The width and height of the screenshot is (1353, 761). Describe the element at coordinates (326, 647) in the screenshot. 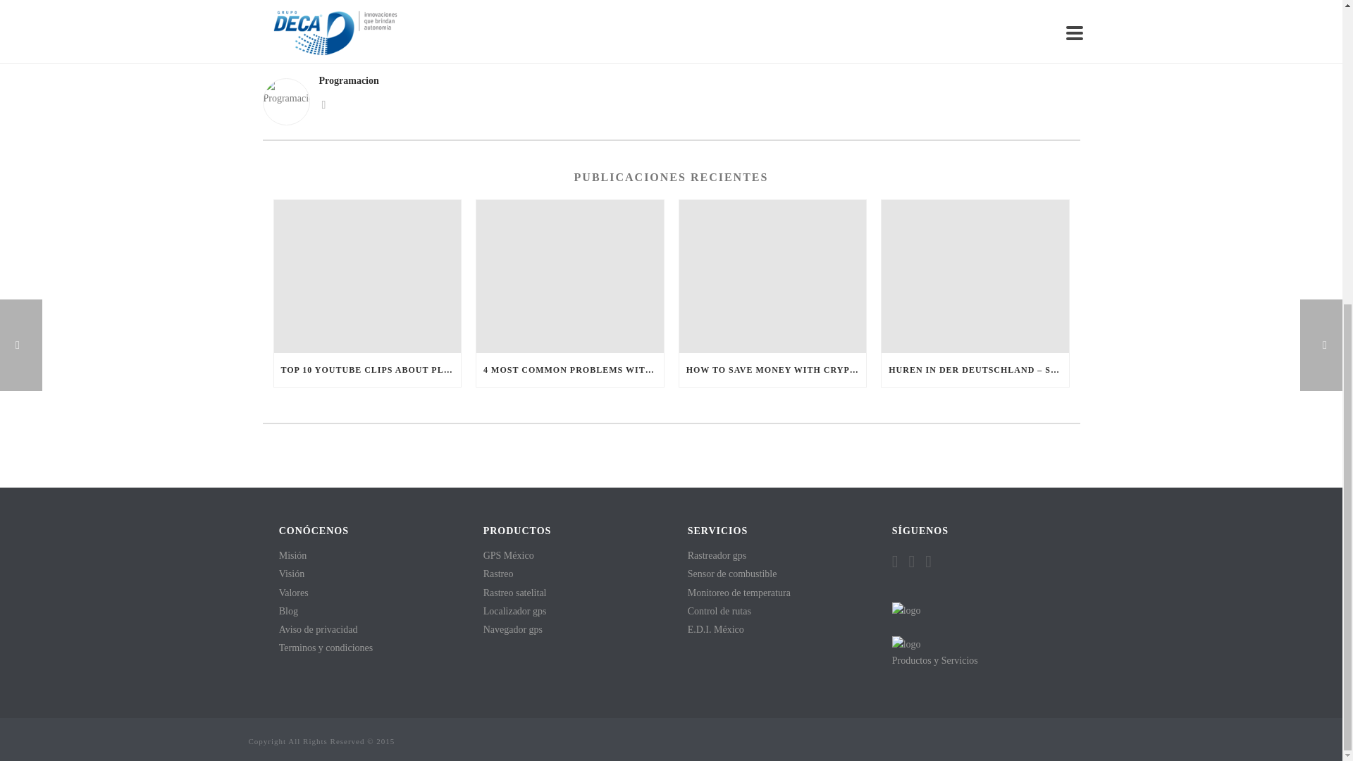

I see `Terminos y condiciones` at that location.